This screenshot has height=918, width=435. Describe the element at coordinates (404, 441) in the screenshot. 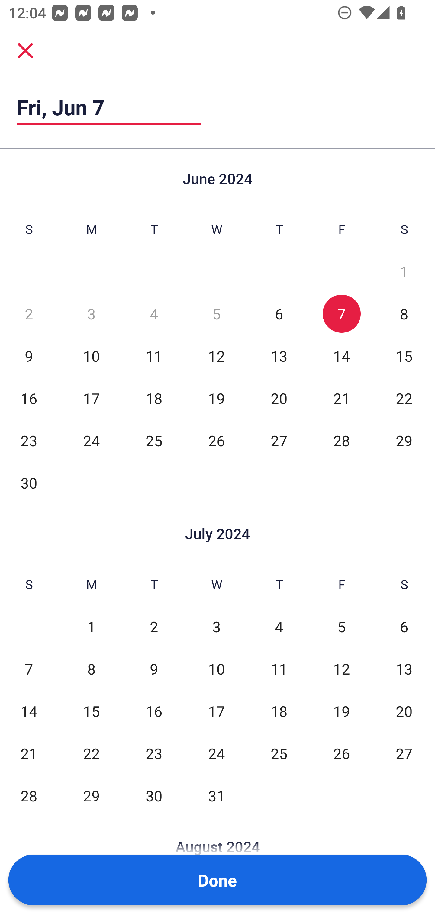

I see `29 Sat, Jun 29, Not Selected` at that location.